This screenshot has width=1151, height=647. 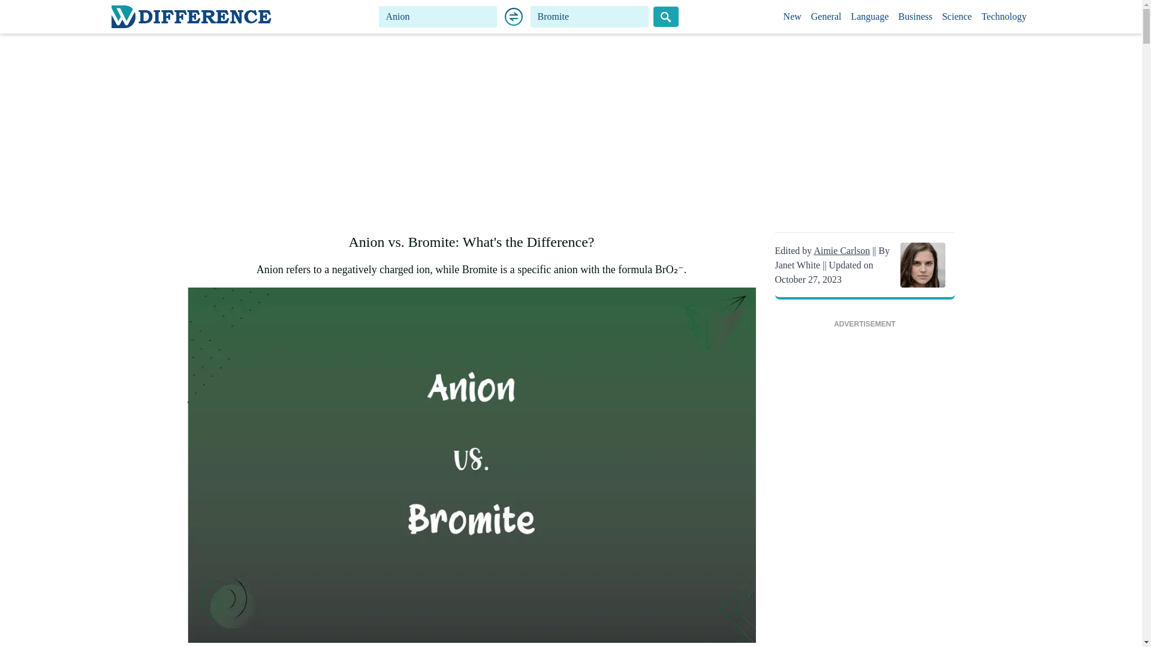 I want to click on Bromite, so click(x=590, y=17).